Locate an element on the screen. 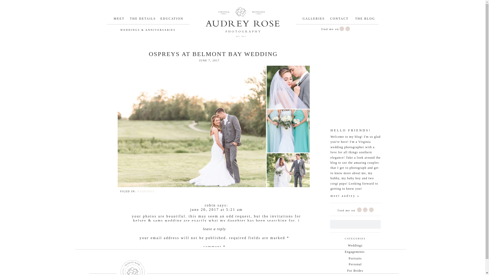 The image size is (489, 275). Portraits is located at coordinates (355, 259).